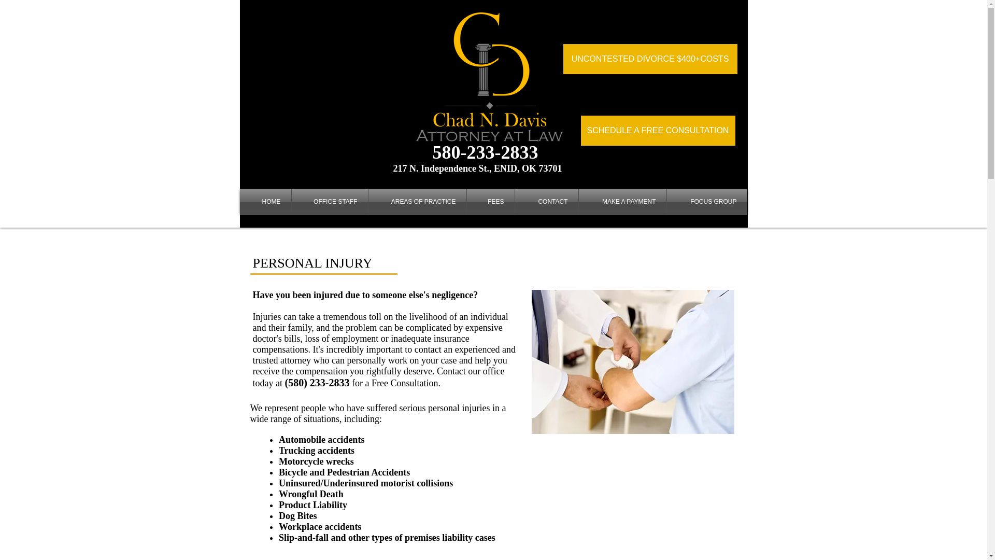  What do you see at coordinates (329, 201) in the screenshot?
I see `OFFICE STAFF` at bounding box center [329, 201].